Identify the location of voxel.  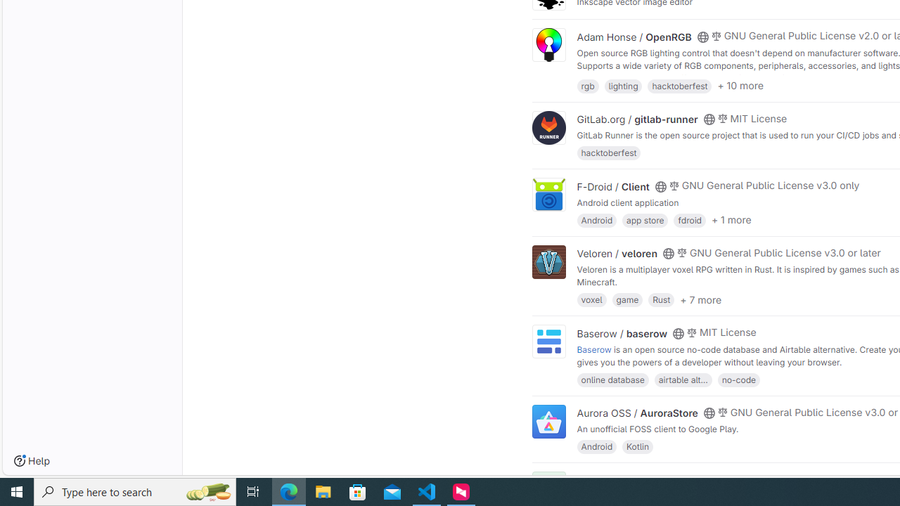
(591, 299).